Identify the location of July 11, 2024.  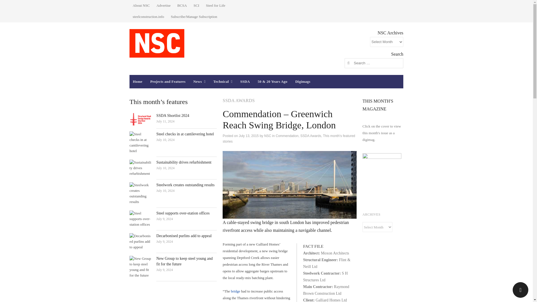
(165, 121).